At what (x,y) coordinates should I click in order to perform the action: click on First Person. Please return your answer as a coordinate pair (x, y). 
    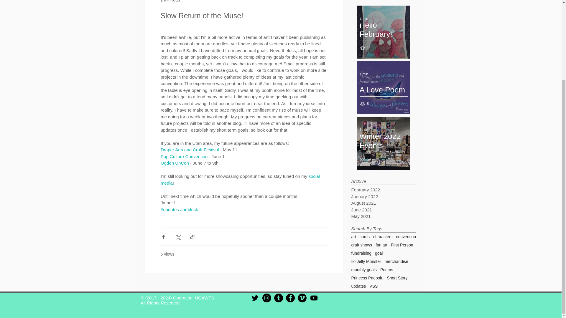
    Looking at the image, I should click on (402, 245).